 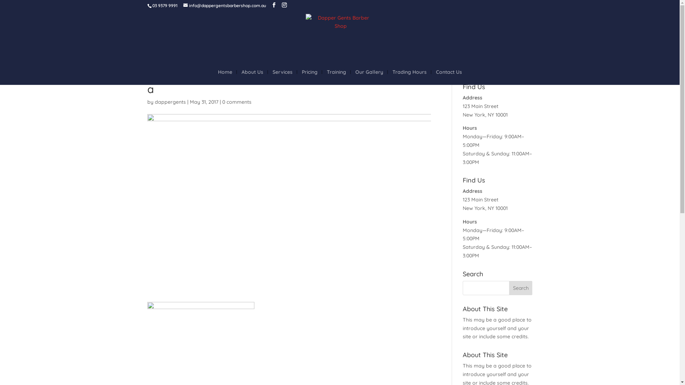 What do you see at coordinates (410, 77) in the screenshot?
I see `Trading Hours` at bounding box center [410, 77].